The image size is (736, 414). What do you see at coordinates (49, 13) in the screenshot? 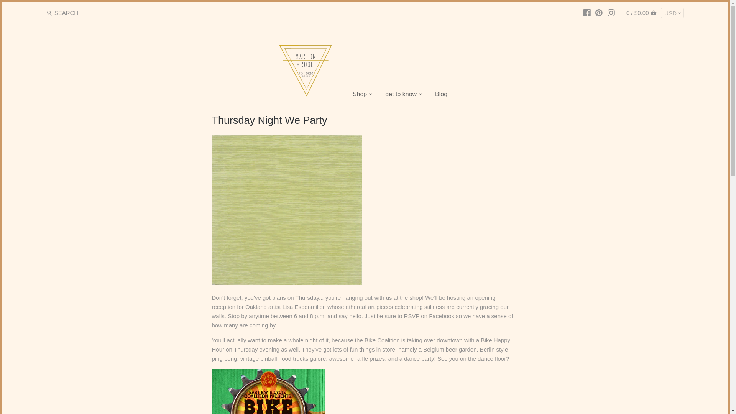
I see `Search` at bounding box center [49, 13].